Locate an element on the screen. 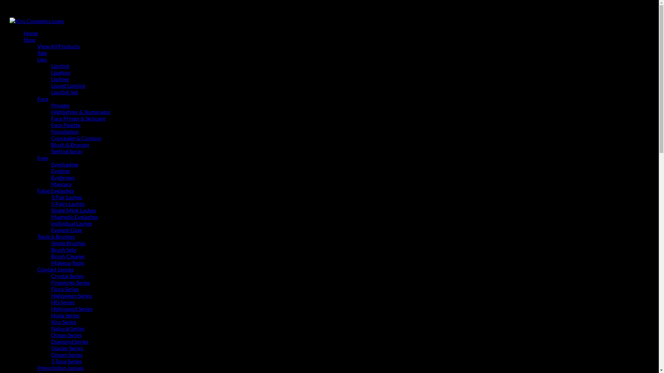 The width and height of the screenshot is (664, 373). 5 Pairs Lashes is located at coordinates (68, 204).